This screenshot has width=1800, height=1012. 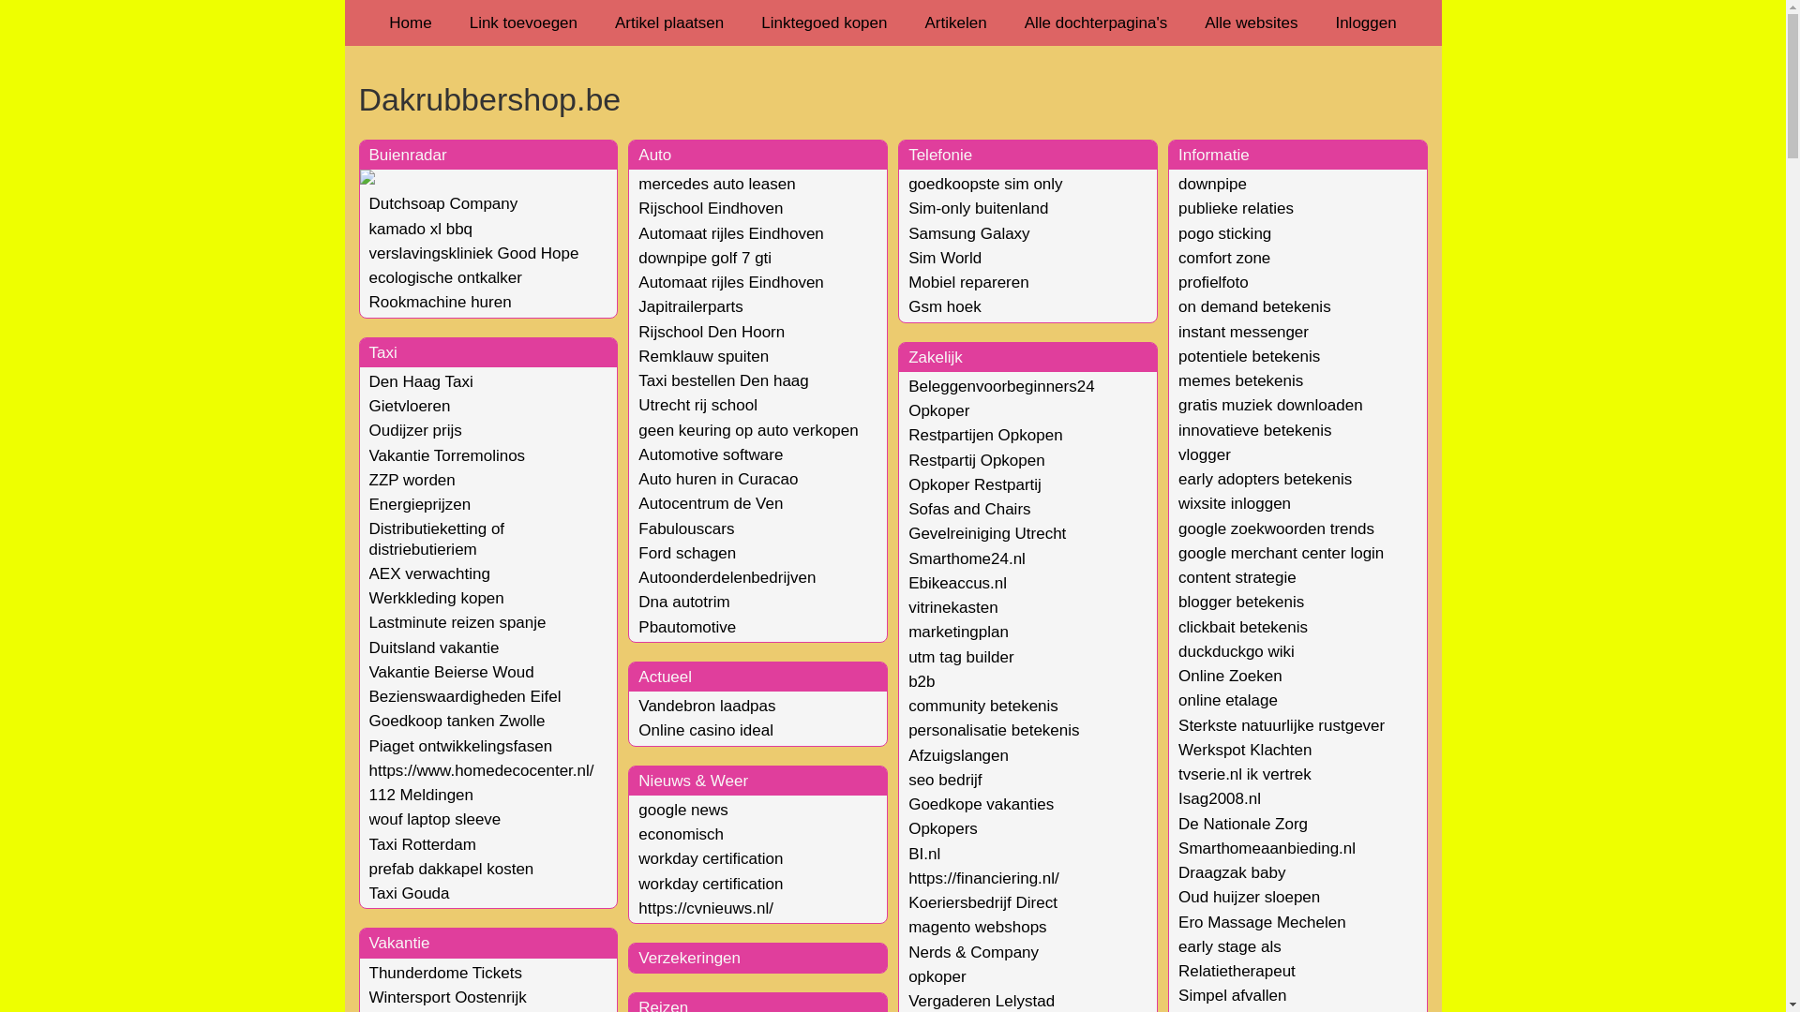 What do you see at coordinates (383, 352) in the screenshot?
I see `Taxi` at bounding box center [383, 352].